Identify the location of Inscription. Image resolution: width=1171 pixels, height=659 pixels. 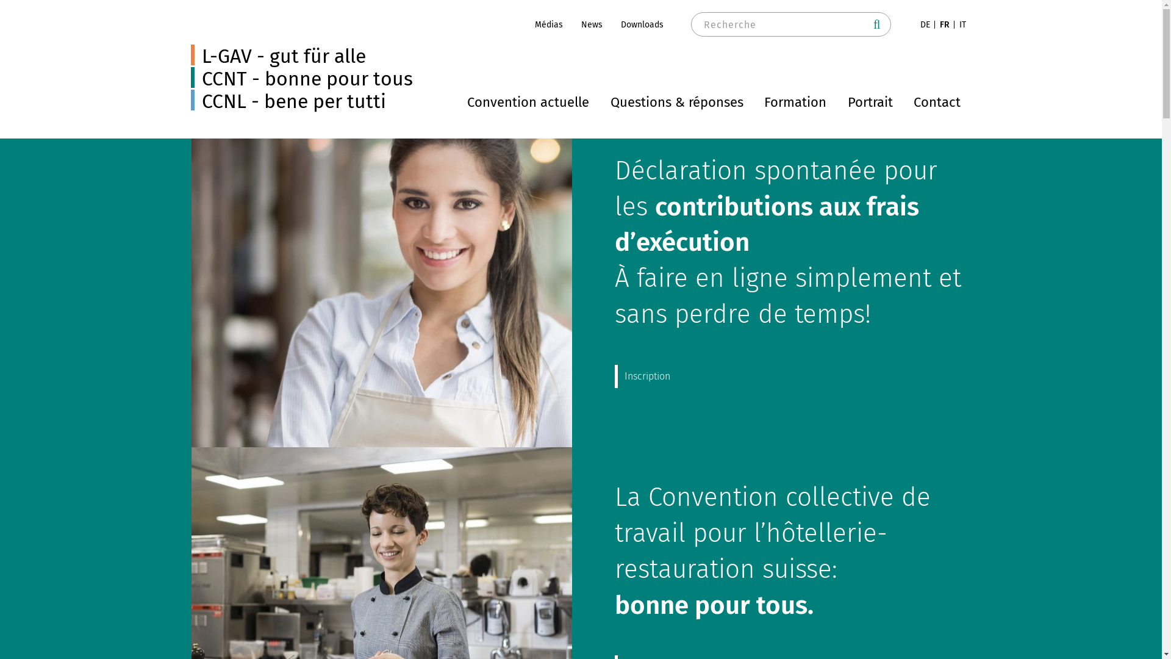
(648, 376).